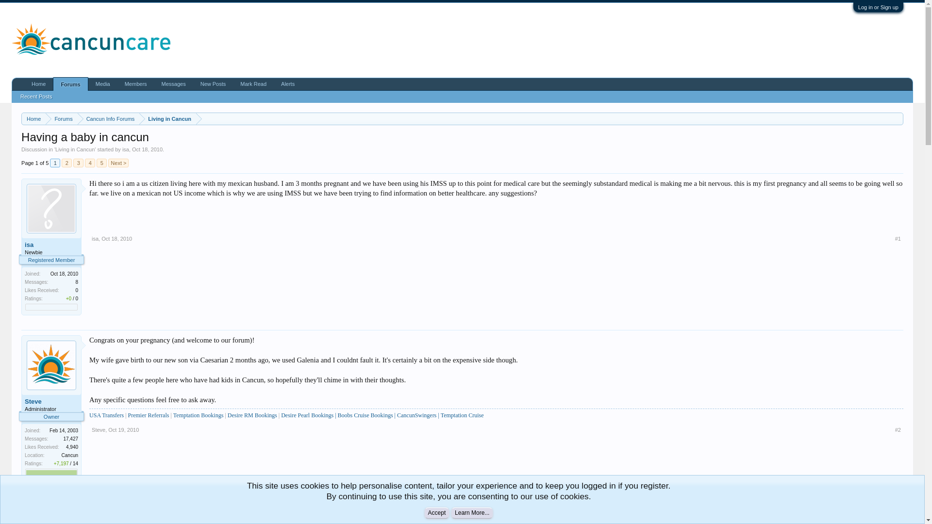  What do you see at coordinates (98, 430) in the screenshot?
I see `Steve` at bounding box center [98, 430].